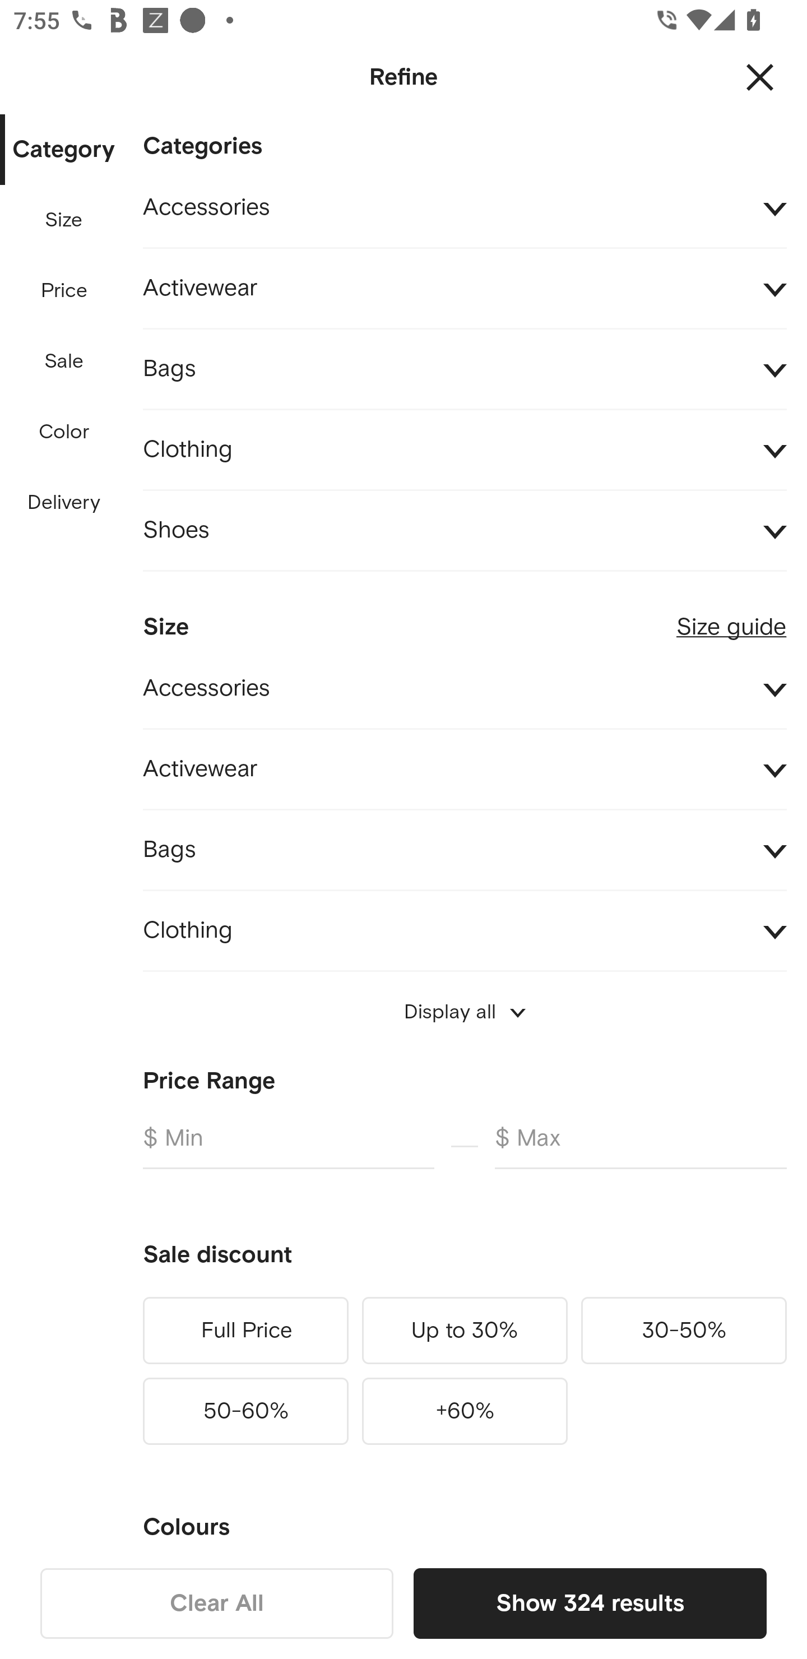 The width and height of the screenshot is (807, 1659). What do you see at coordinates (288, 1146) in the screenshot?
I see `$ Min` at bounding box center [288, 1146].